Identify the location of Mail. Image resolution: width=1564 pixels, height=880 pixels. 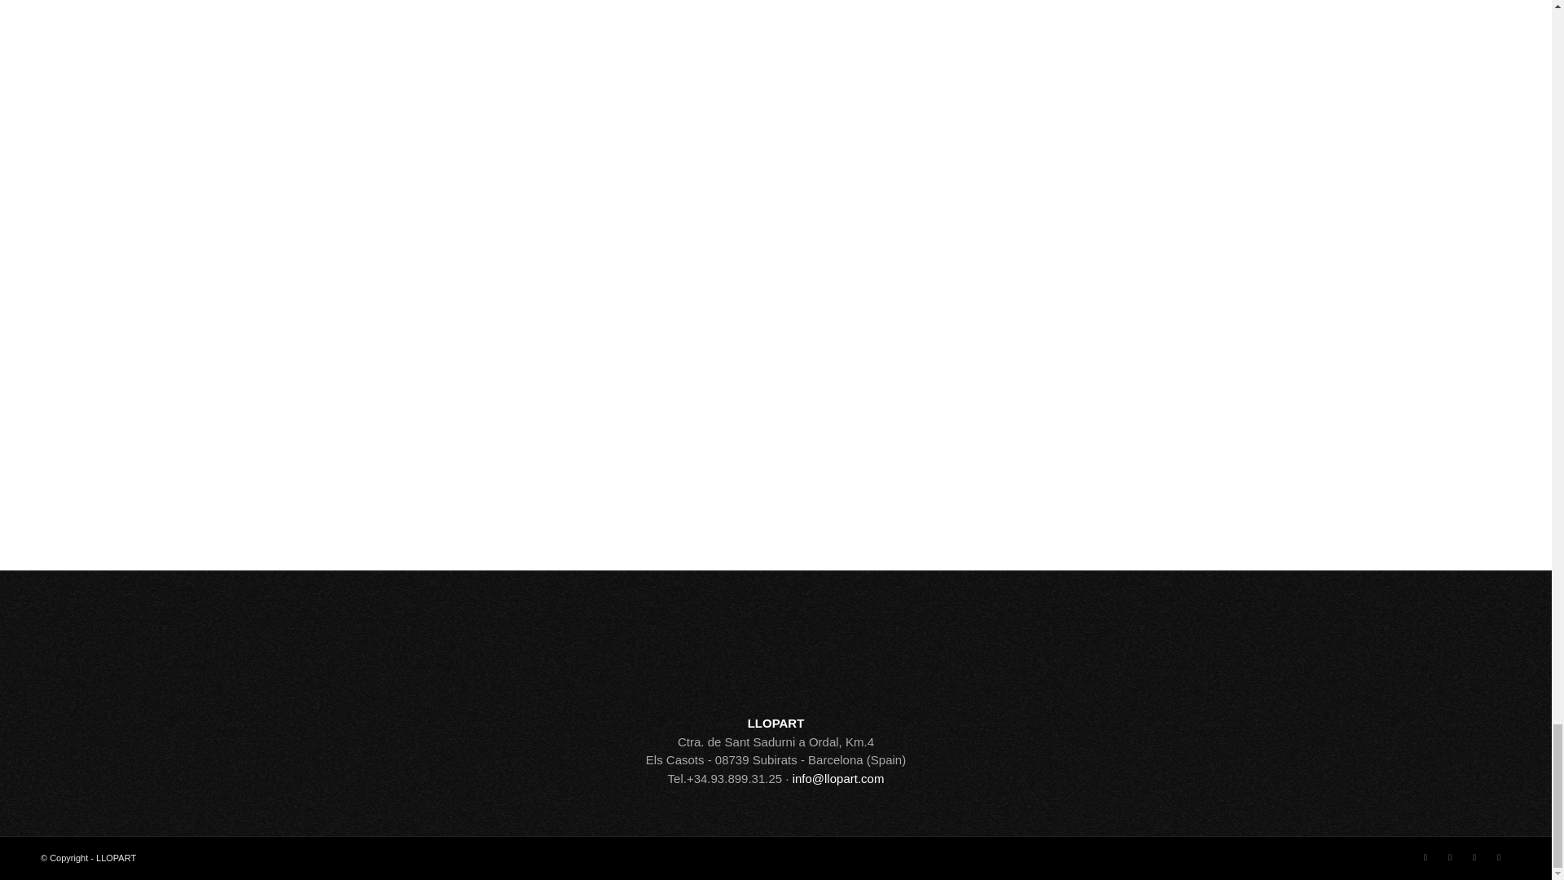
(1499, 857).